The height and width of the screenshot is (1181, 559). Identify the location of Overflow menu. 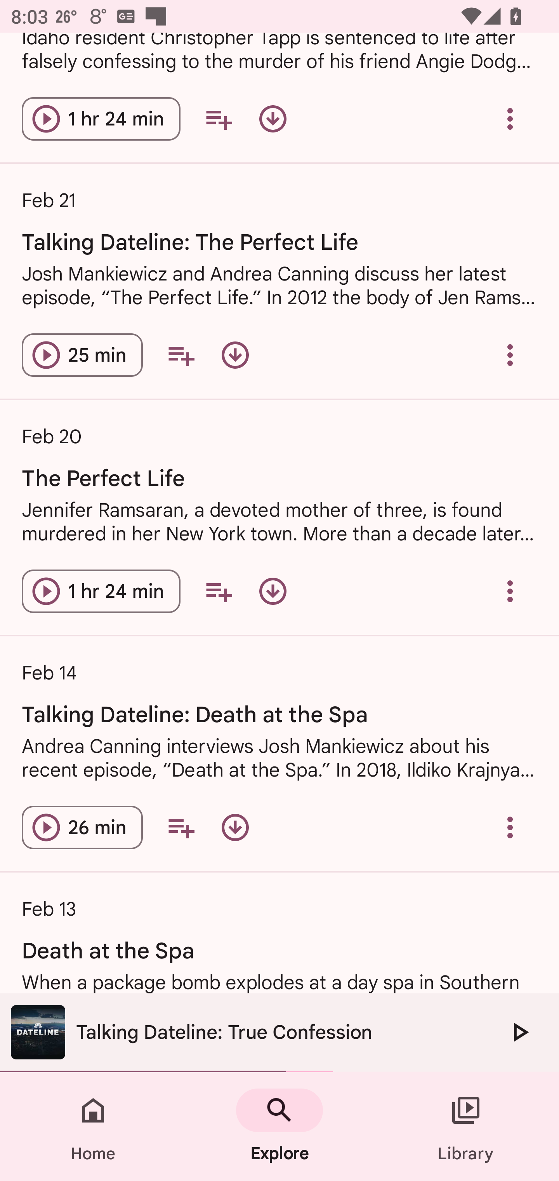
(510, 827).